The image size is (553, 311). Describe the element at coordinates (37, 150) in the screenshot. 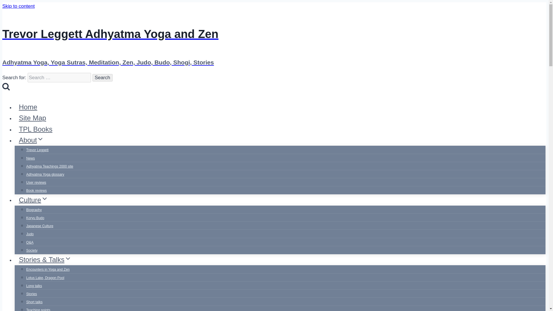

I see `Trevor Leggett` at that location.